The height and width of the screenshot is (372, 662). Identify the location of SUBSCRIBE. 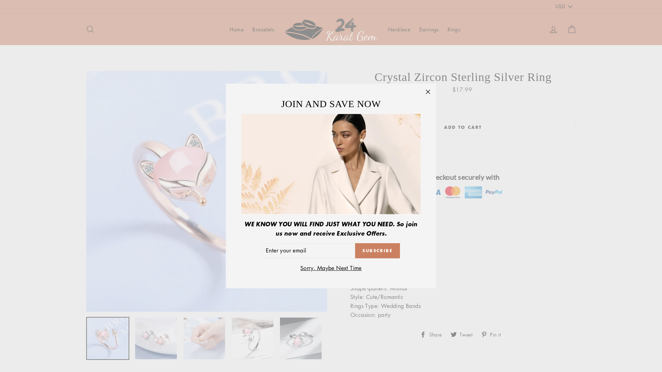
(378, 251).